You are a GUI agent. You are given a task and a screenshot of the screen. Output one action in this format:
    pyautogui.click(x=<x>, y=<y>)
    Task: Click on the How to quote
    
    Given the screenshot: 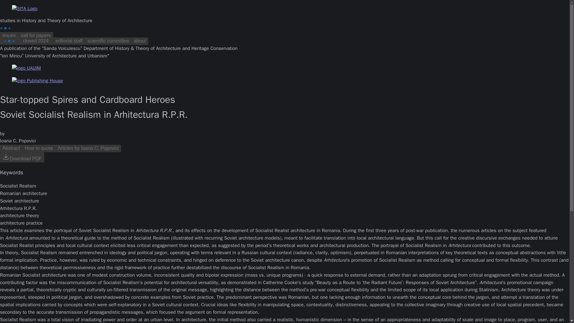 What is the action you would take?
    pyautogui.click(x=108, y=41)
    